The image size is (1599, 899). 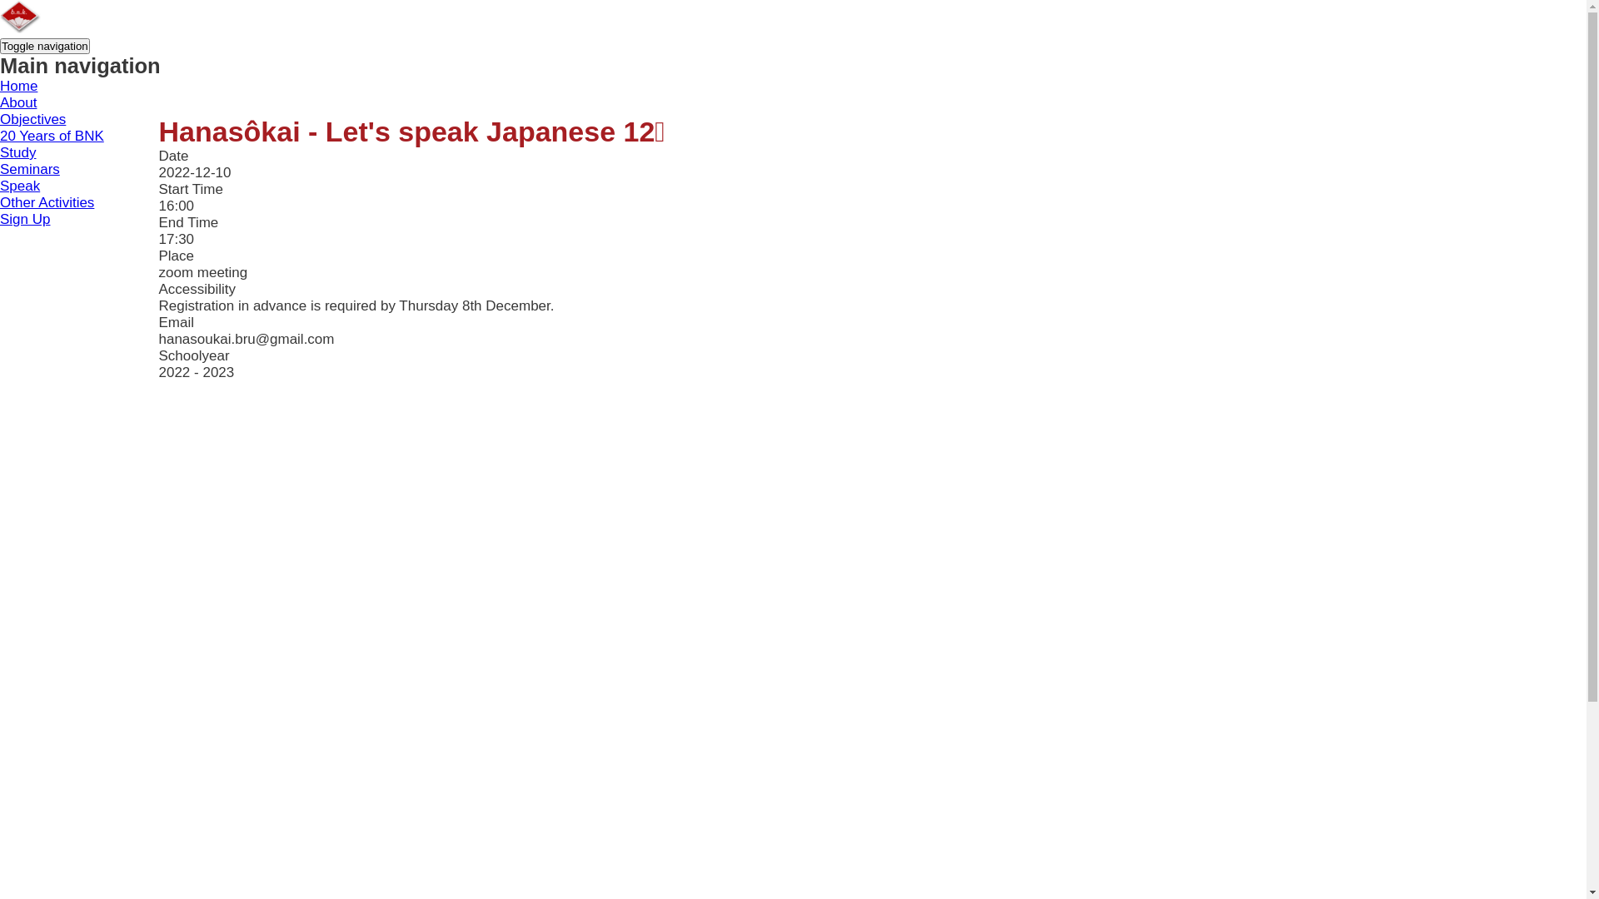 What do you see at coordinates (18, 153) in the screenshot?
I see `Study` at bounding box center [18, 153].